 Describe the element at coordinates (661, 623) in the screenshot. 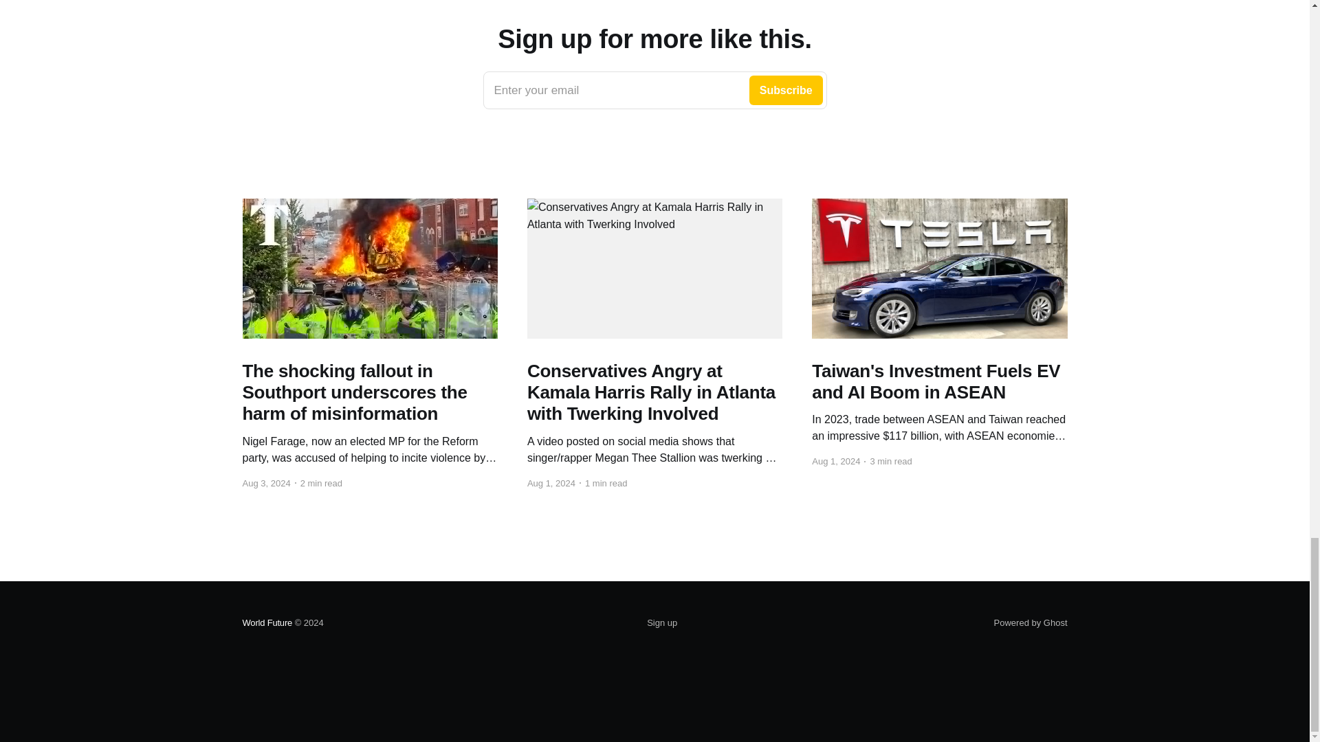

I see `Sign up` at that location.